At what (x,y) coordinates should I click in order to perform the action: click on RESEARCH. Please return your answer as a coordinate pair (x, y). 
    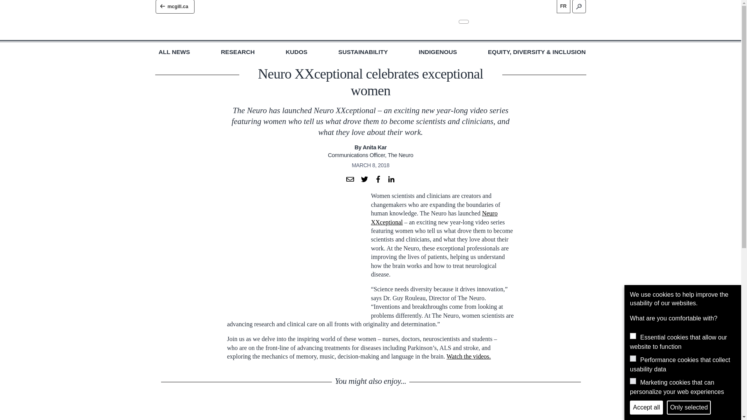
    Looking at the image, I should click on (238, 52).